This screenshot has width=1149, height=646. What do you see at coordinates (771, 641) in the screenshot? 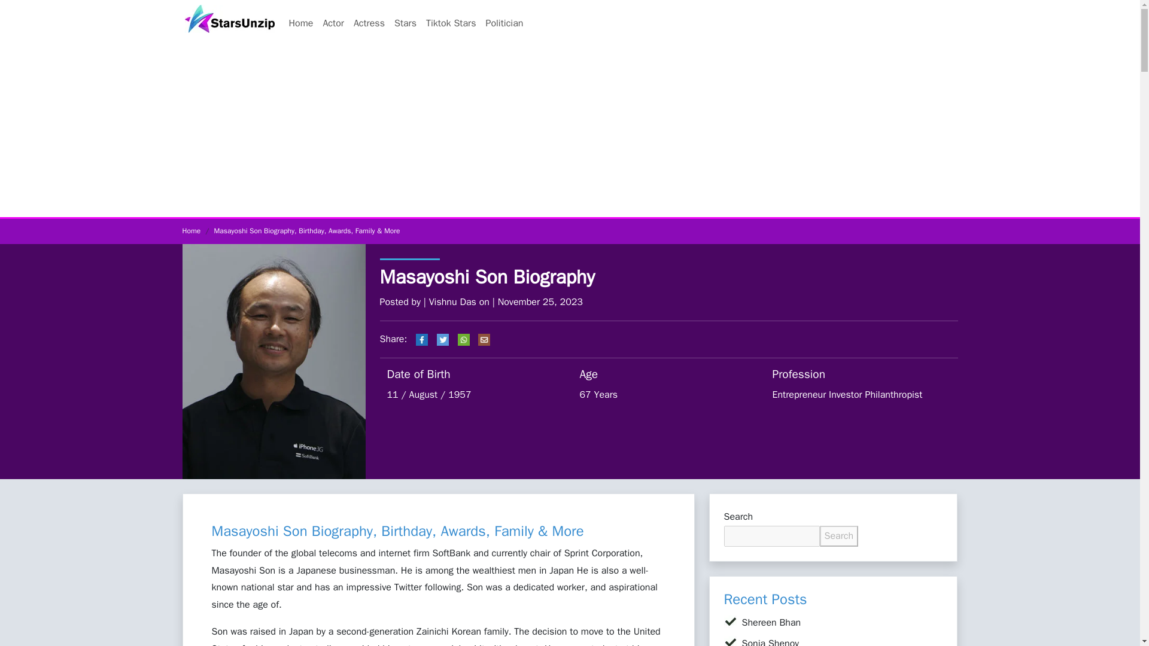
I see `Sonia Shenoy` at bounding box center [771, 641].